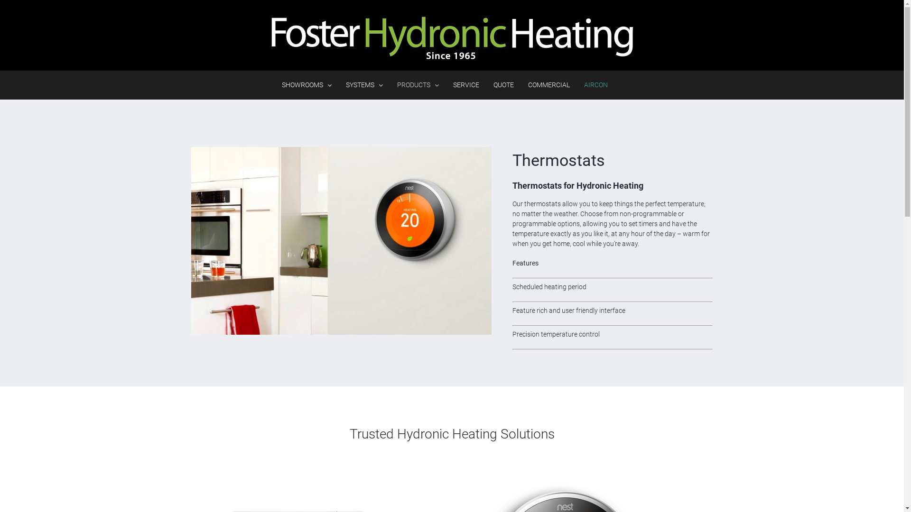 The image size is (911, 512). What do you see at coordinates (418, 85) in the screenshot?
I see `PRODUCTS` at bounding box center [418, 85].